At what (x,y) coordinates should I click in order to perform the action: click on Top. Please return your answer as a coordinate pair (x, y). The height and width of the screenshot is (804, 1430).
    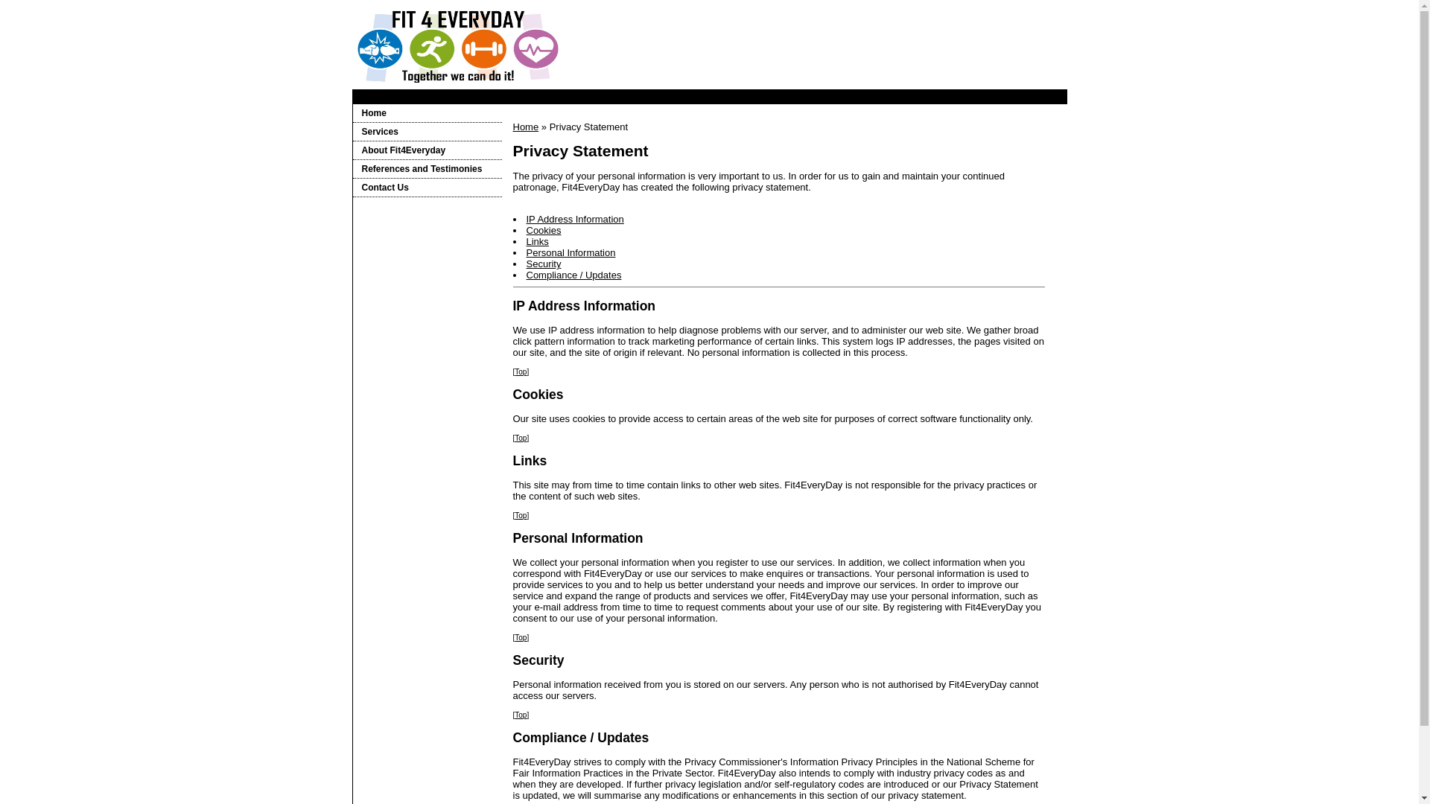
    Looking at the image, I should click on (521, 715).